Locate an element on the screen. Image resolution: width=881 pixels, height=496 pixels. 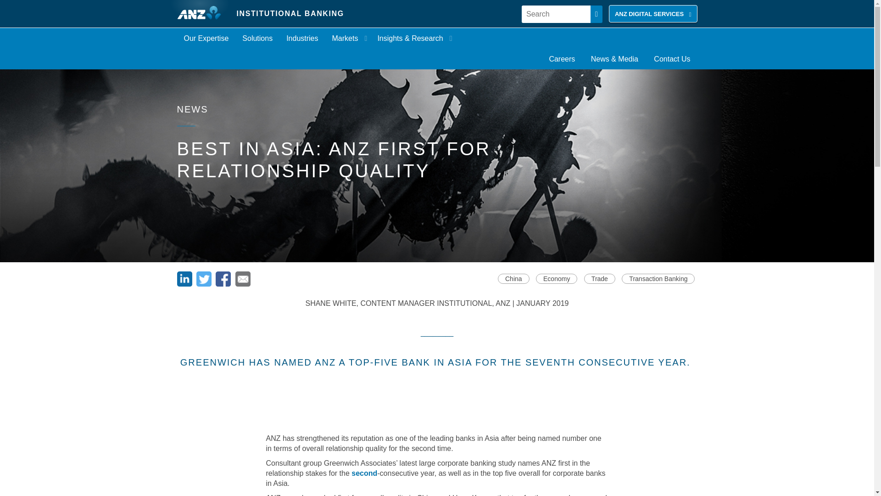
Markets is located at coordinates (348, 38).